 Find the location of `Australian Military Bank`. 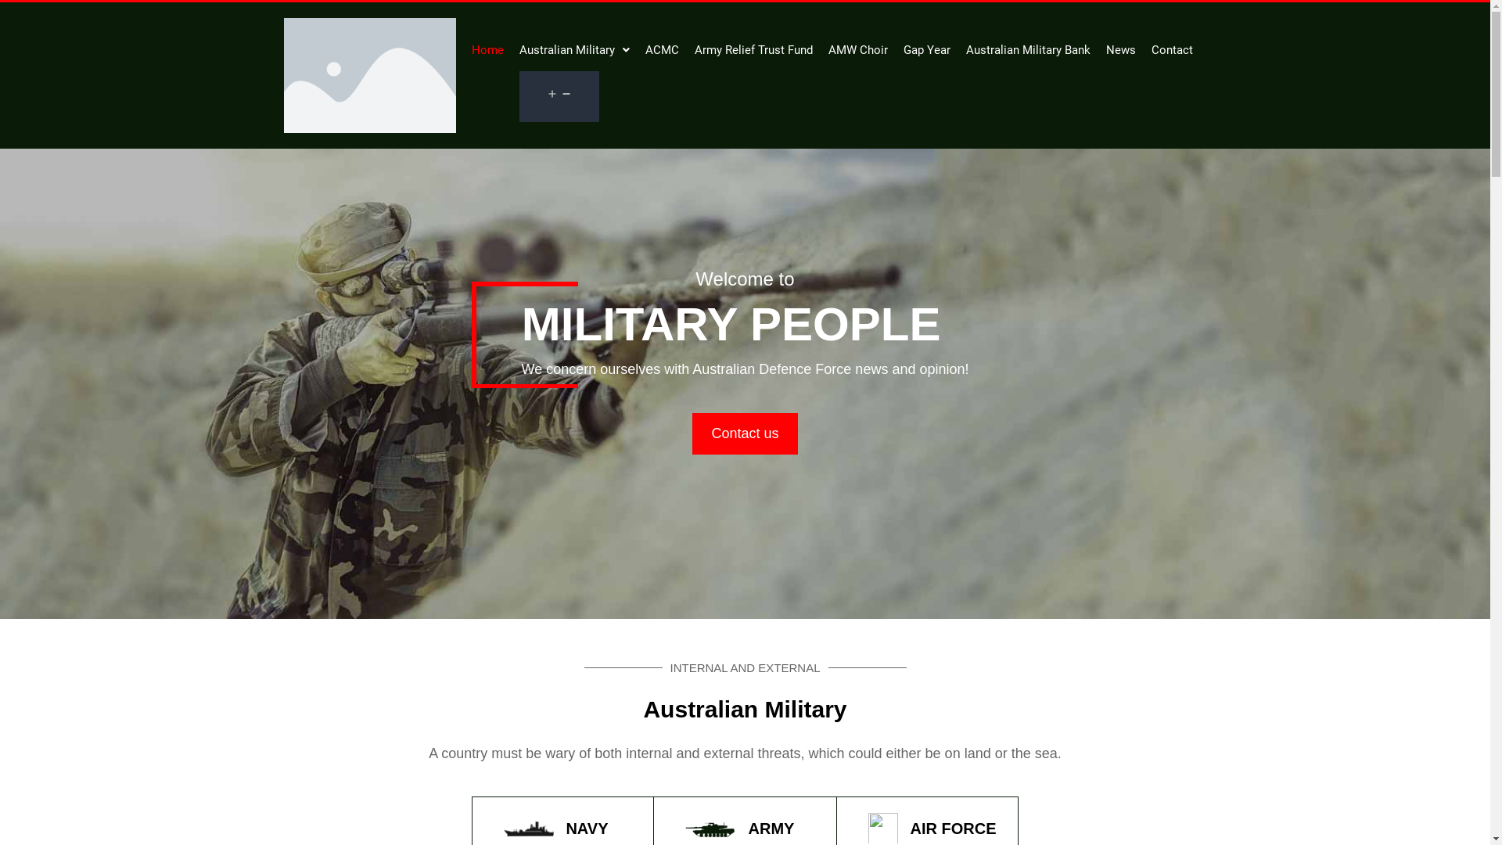

Australian Military Bank is located at coordinates (1028, 50).